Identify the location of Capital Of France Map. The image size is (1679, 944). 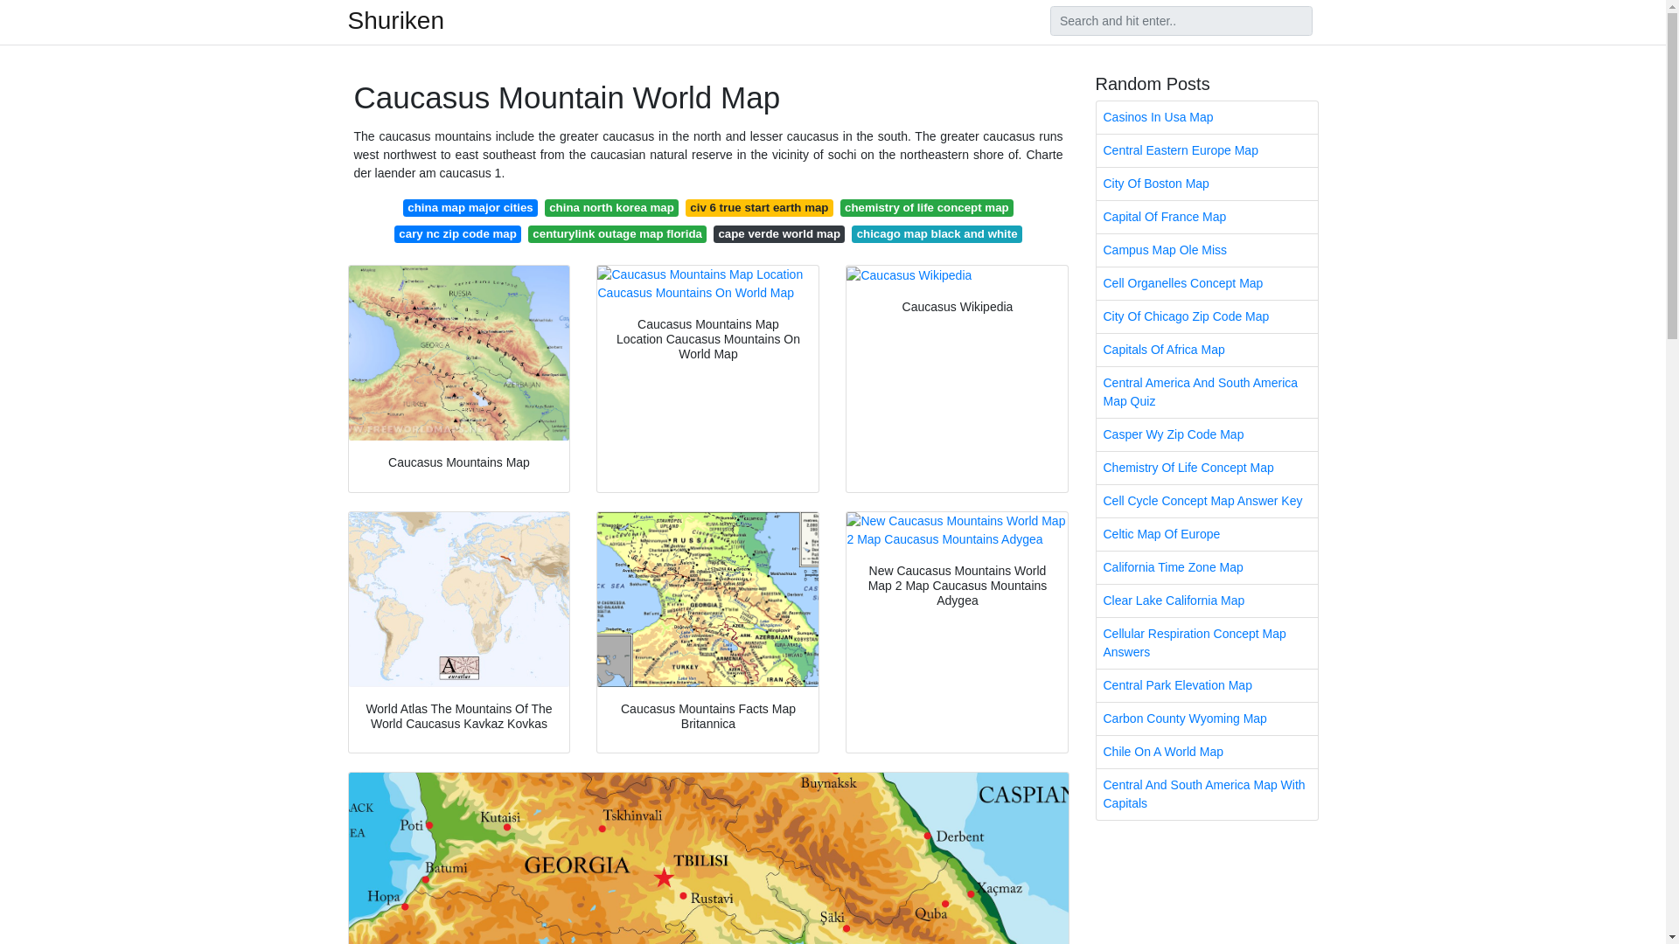
(1207, 217).